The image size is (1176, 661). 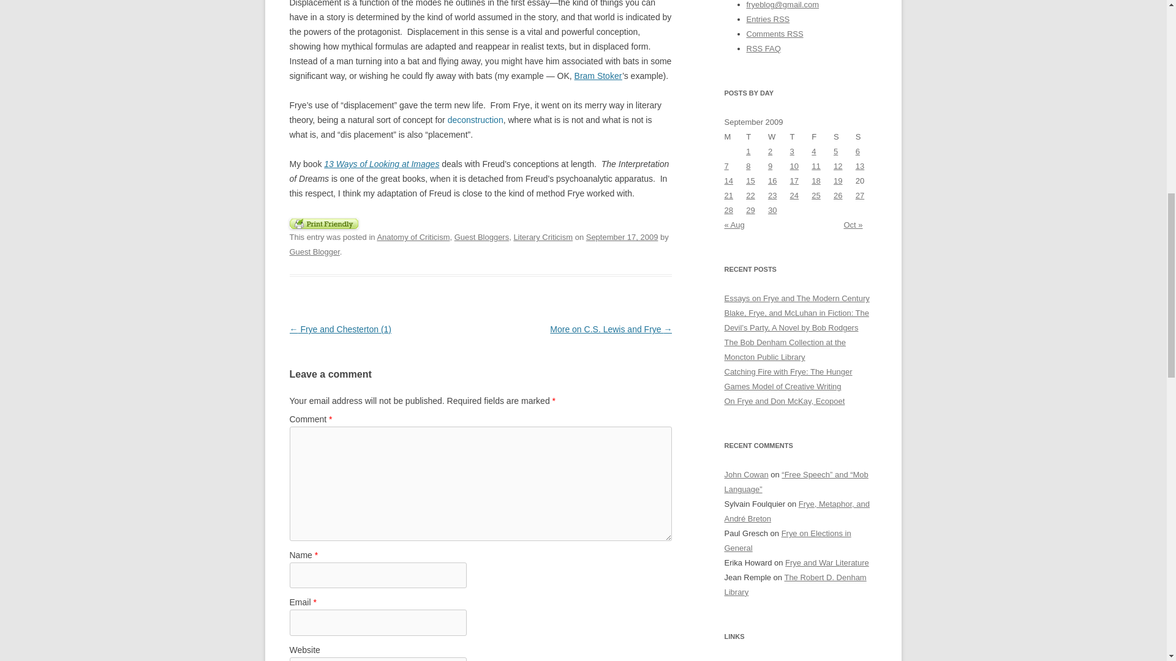 What do you see at coordinates (622, 237) in the screenshot?
I see `September 17, 2009` at bounding box center [622, 237].